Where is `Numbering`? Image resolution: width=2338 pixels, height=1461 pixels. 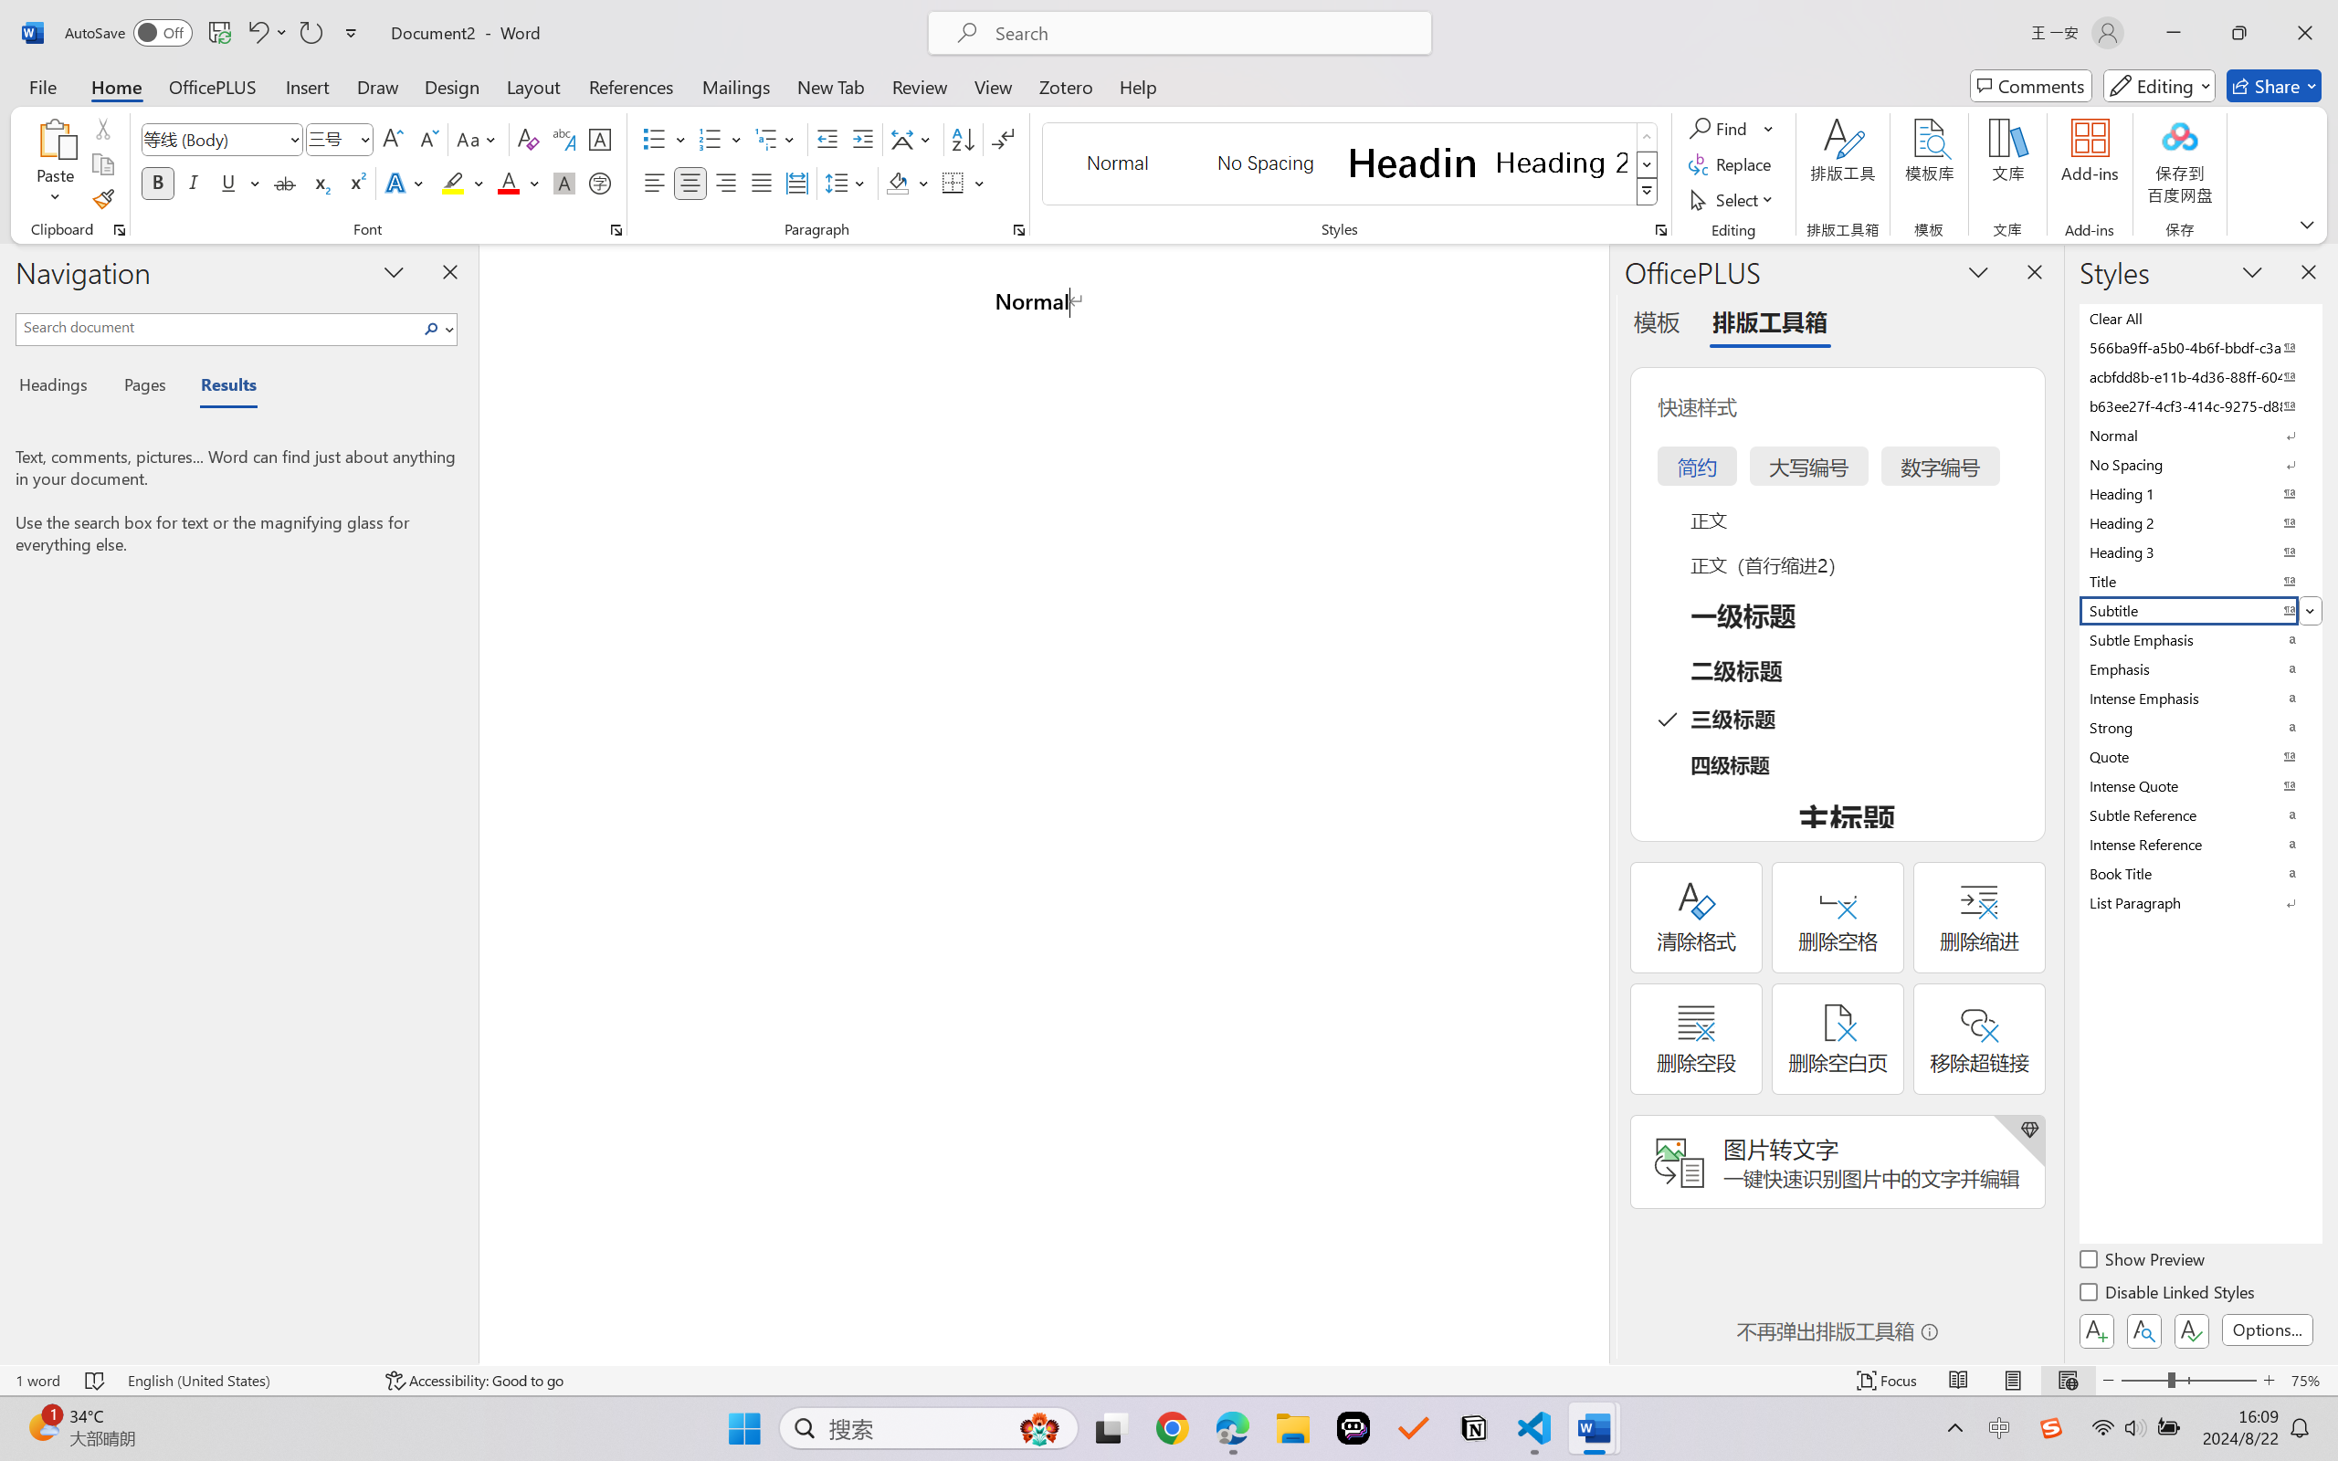 Numbering is located at coordinates (711, 139).